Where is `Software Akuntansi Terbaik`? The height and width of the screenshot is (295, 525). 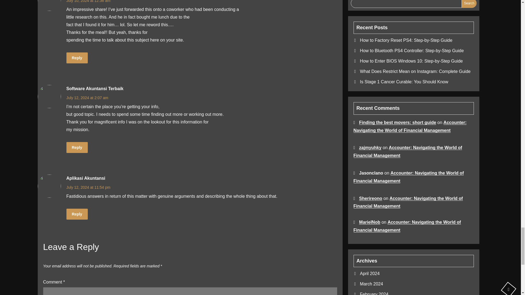
Software Akuntansi Terbaik is located at coordinates (95, 89).